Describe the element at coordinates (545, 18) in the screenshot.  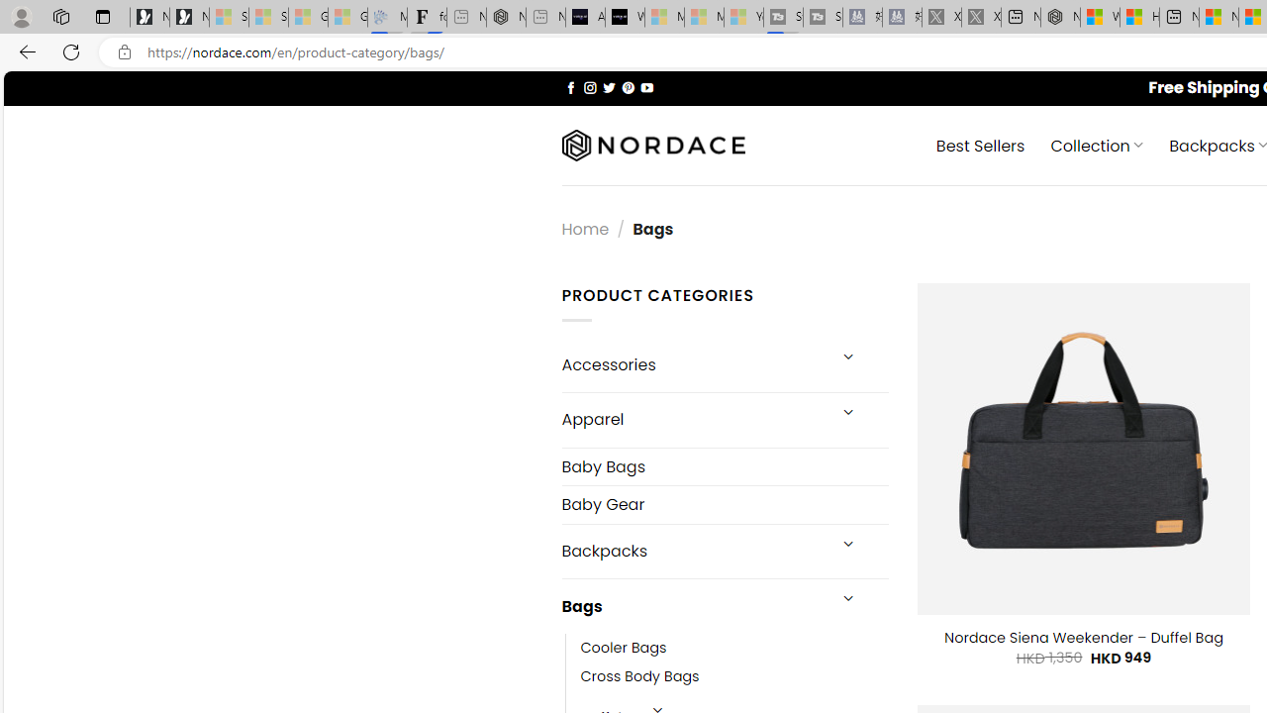
I see `New tab - Sleeping` at that location.